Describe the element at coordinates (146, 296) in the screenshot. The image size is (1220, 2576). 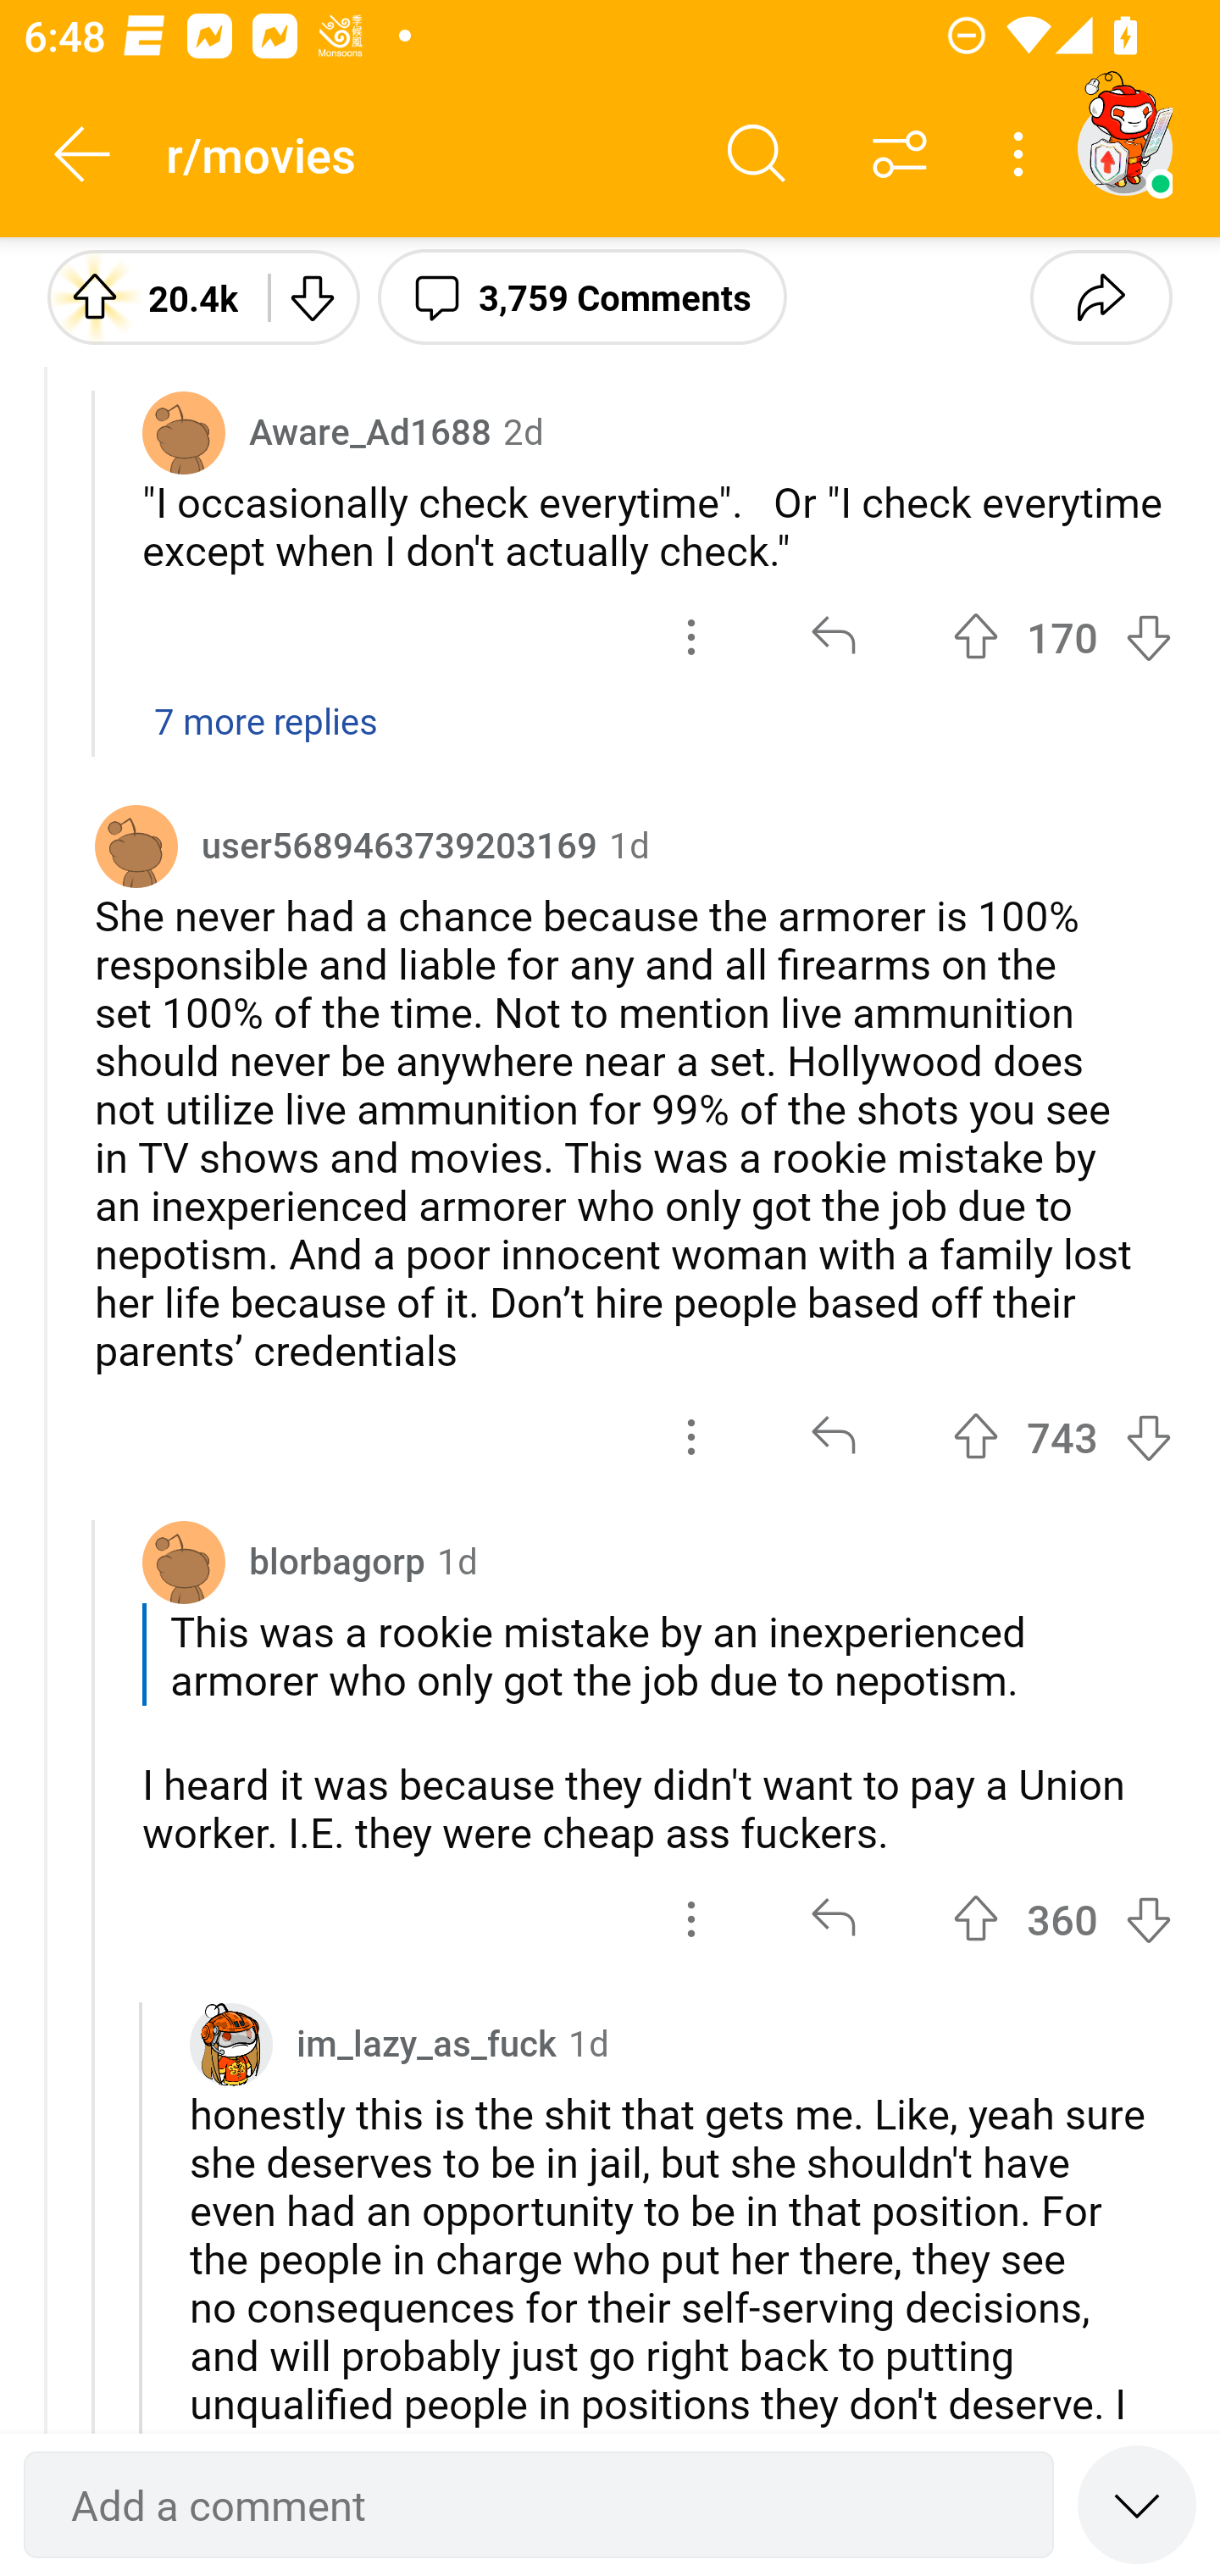
I see `Upvote 20.4k` at that location.